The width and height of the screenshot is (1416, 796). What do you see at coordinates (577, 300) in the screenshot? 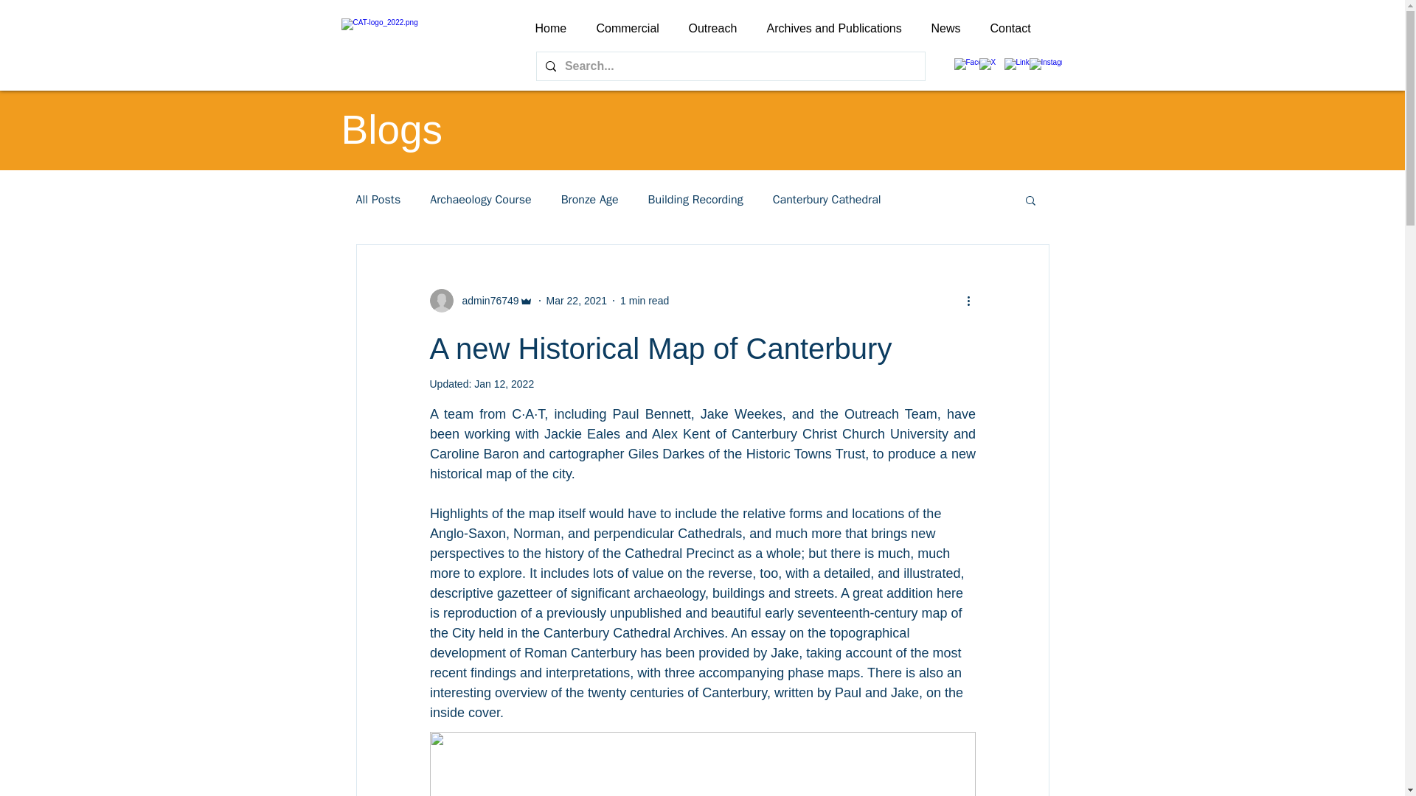
I see `Mar 22, 2021` at bounding box center [577, 300].